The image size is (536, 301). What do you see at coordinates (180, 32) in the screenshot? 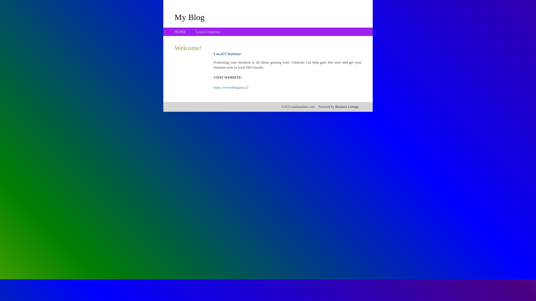
I see `HOME` at bounding box center [180, 32].